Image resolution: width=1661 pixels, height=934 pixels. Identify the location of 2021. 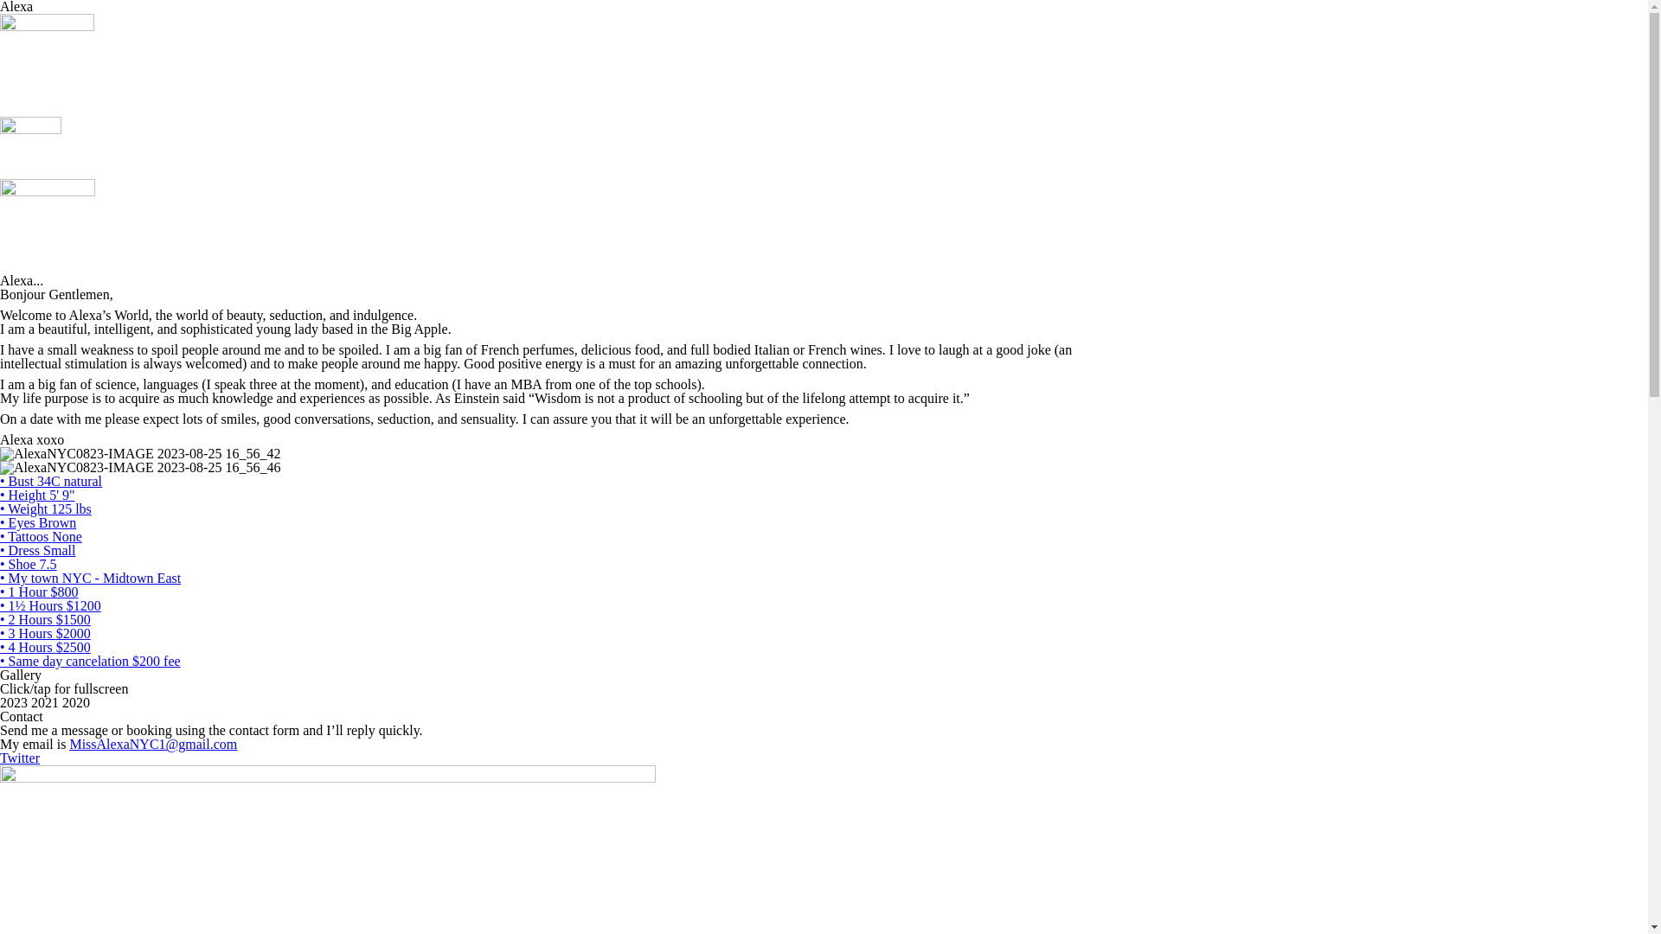
(47, 702).